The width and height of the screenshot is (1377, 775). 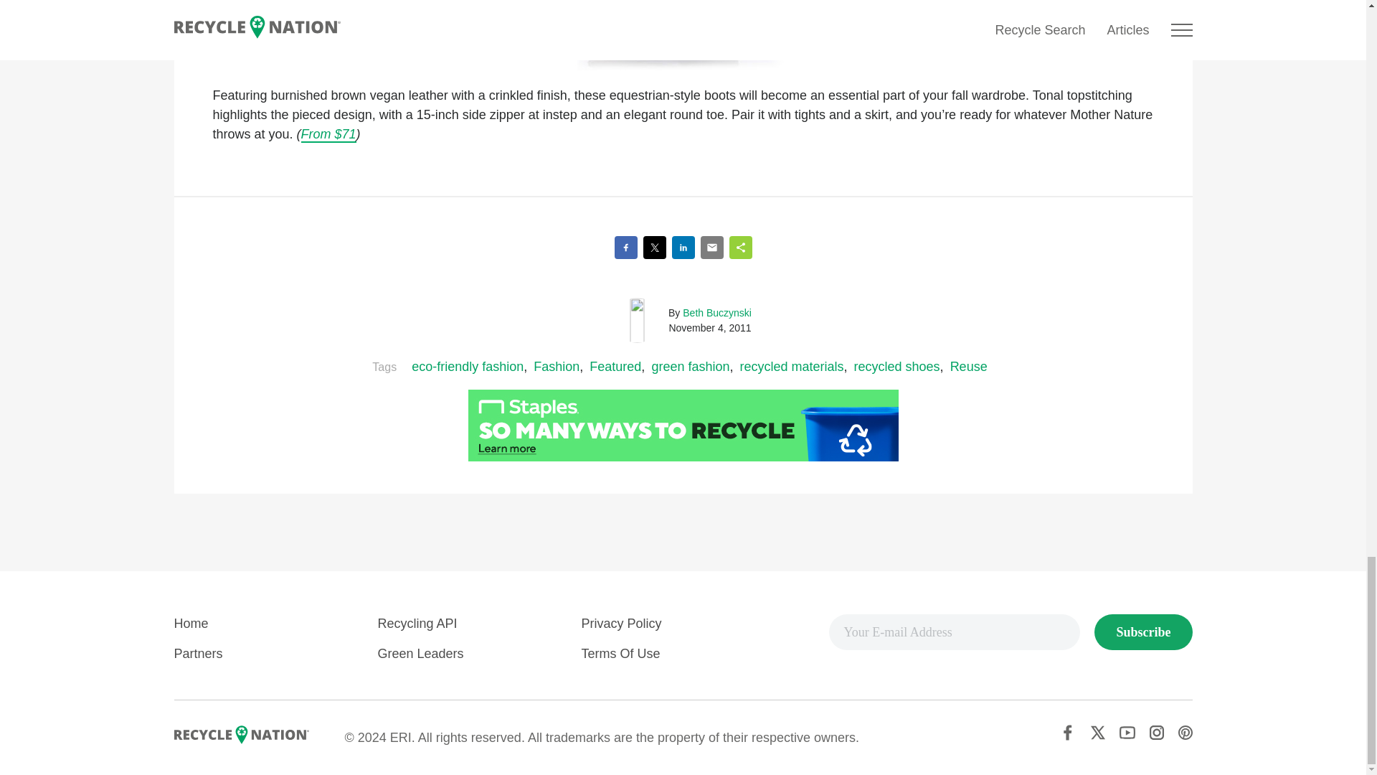 I want to click on Home, so click(x=190, y=623).